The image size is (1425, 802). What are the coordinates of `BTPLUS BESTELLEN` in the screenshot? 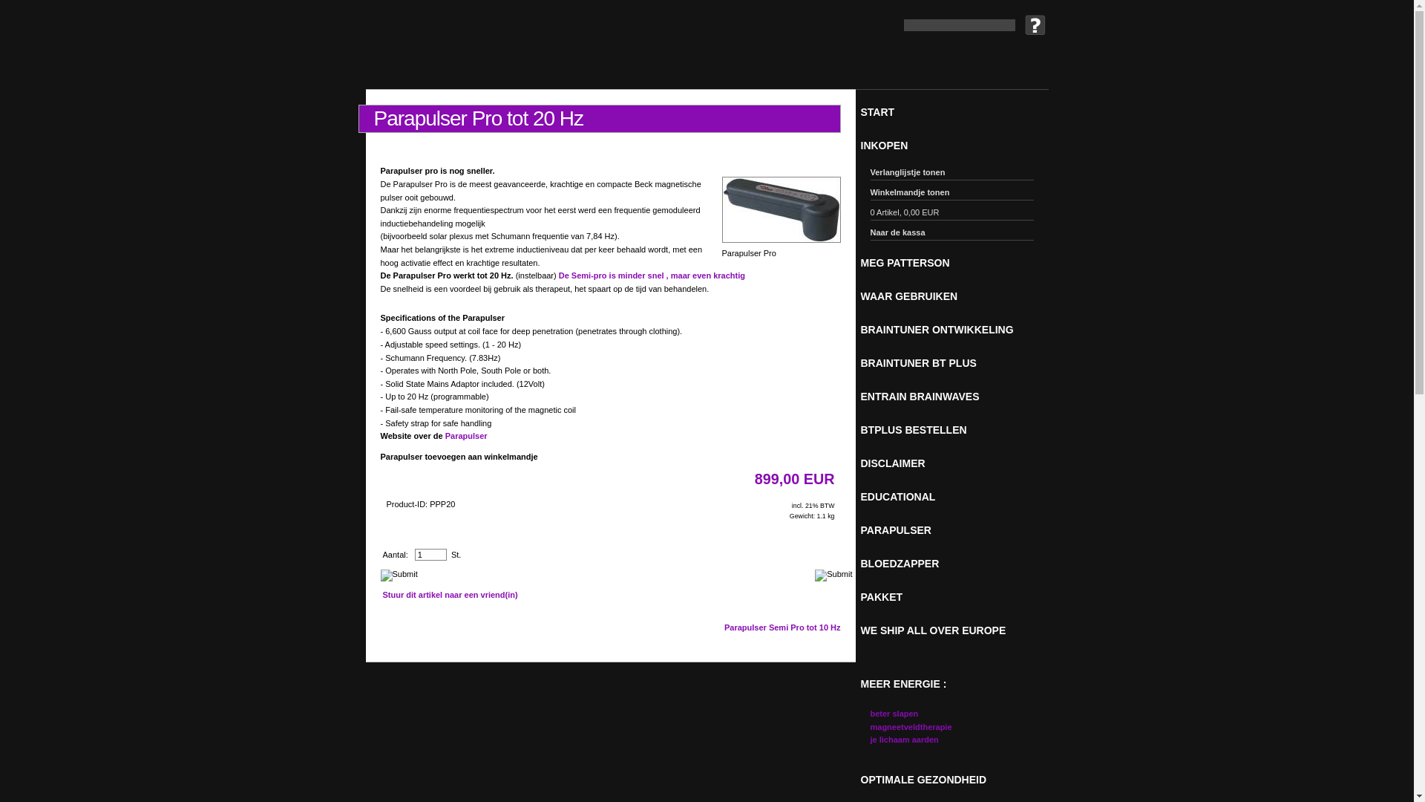 It's located at (955, 430).